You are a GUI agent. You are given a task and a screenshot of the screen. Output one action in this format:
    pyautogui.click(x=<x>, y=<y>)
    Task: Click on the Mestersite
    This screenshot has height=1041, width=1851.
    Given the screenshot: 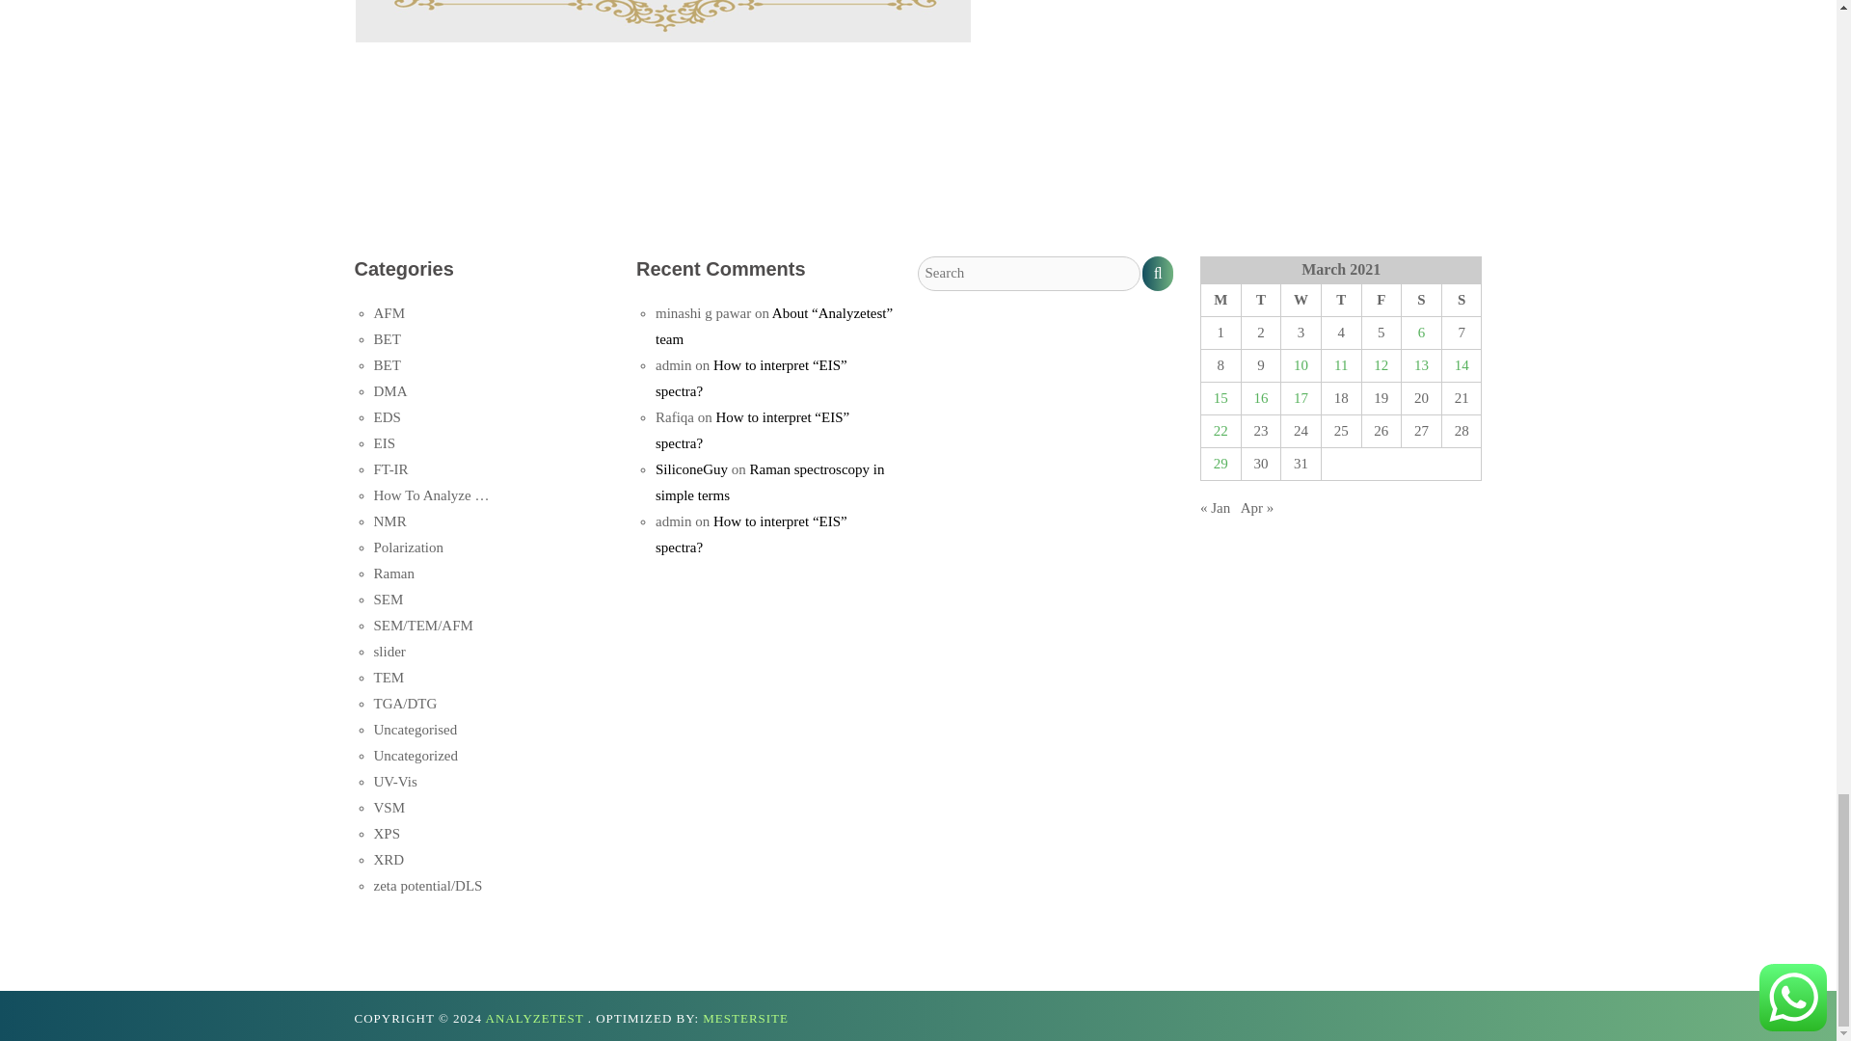 What is the action you would take?
    pyautogui.click(x=745, y=1018)
    